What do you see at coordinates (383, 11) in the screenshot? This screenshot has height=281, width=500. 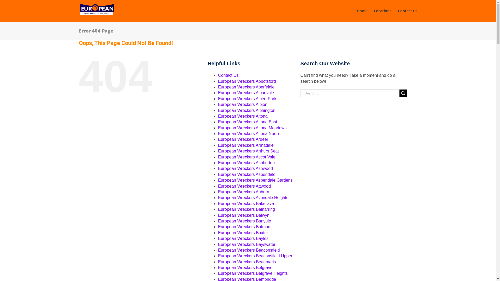 I see `Locations` at bounding box center [383, 11].